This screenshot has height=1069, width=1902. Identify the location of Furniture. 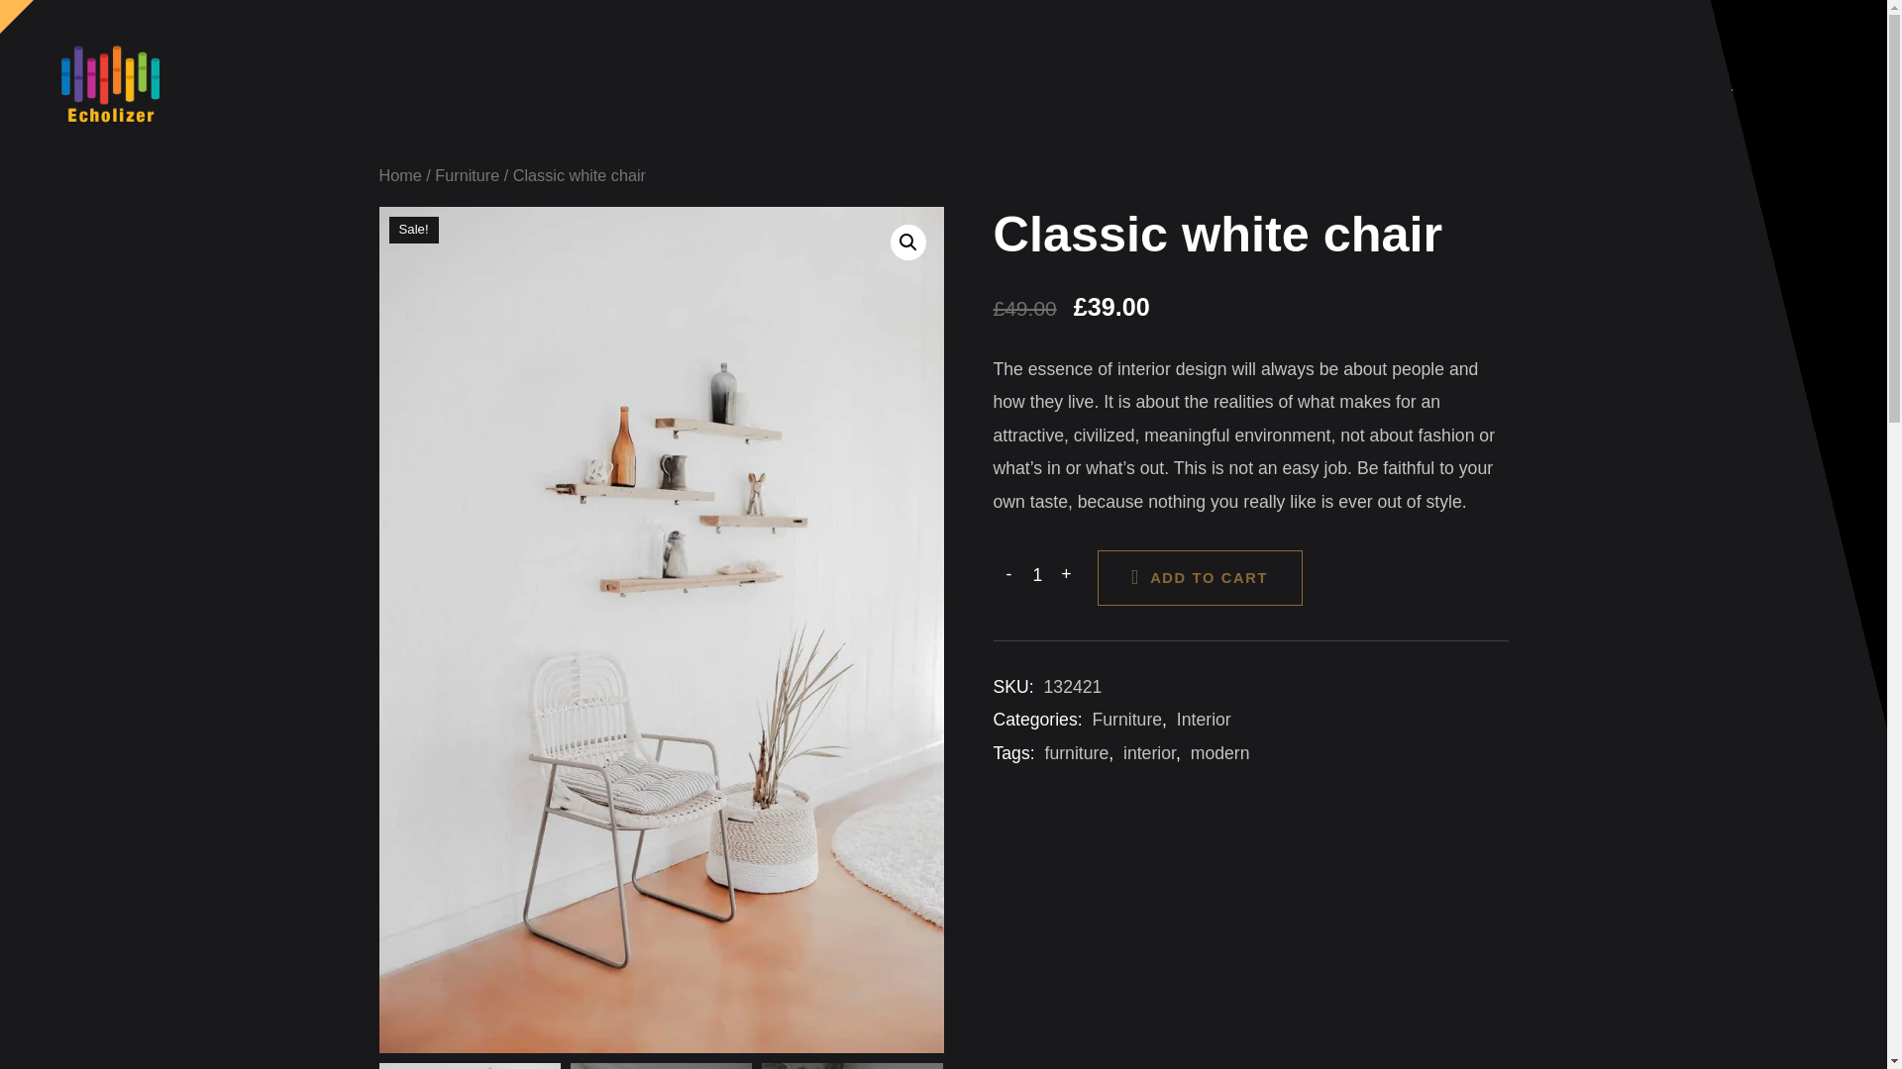
(1127, 719).